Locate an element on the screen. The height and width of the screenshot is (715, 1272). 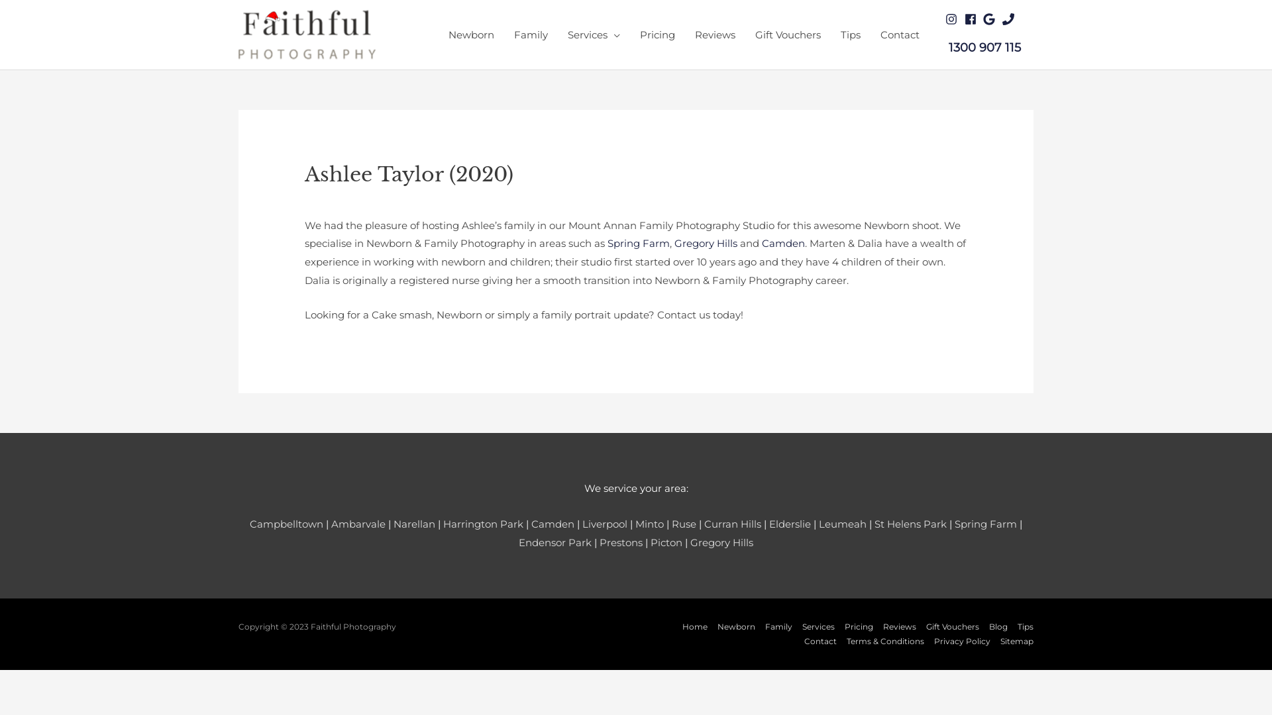
Spring Farm is located at coordinates (637, 244).